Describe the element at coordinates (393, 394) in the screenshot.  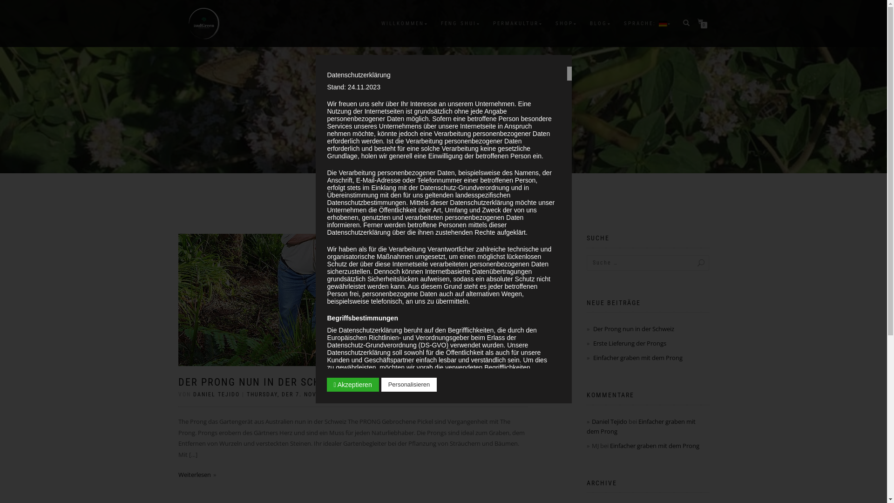
I see `KEINE KOMMENTARE` at that location.